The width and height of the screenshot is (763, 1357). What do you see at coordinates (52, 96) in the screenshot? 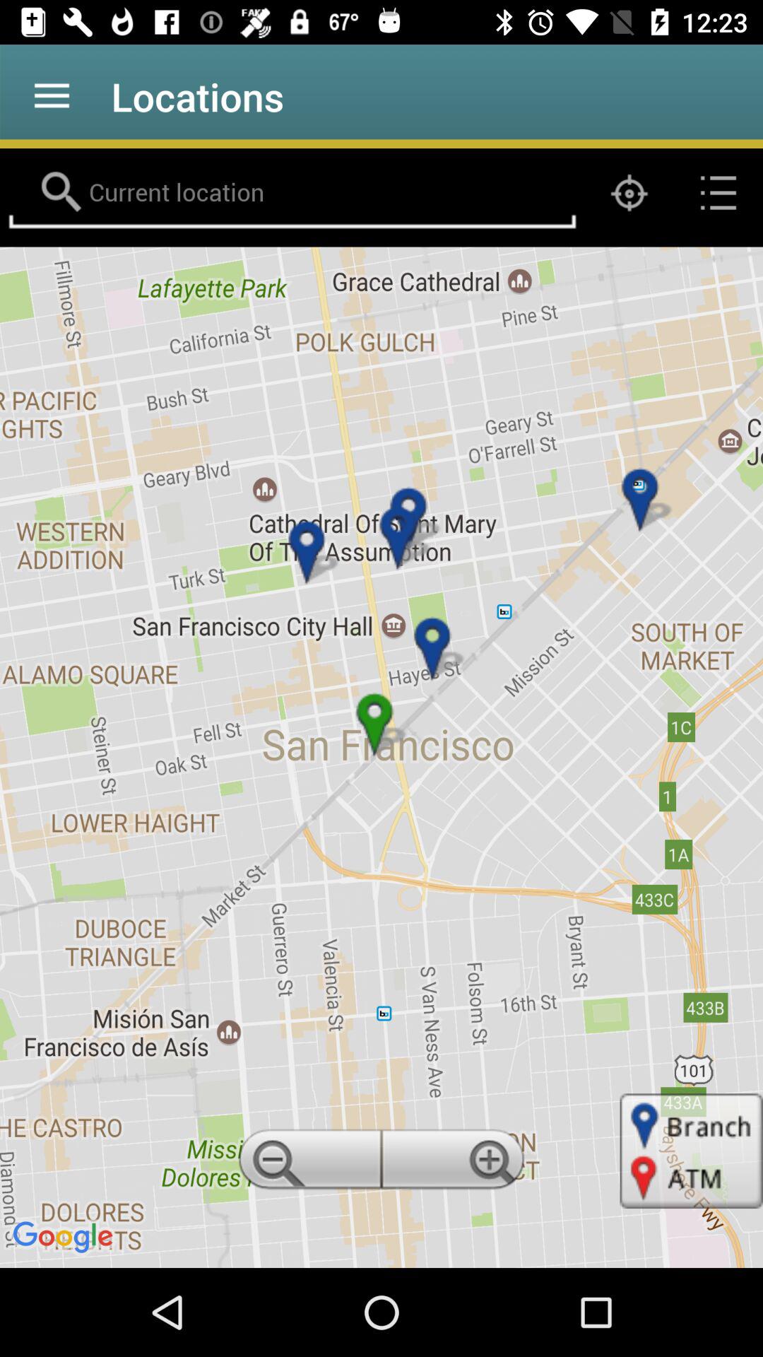
I see `click the icon next to locations icon` at bounding box center [52, 96].